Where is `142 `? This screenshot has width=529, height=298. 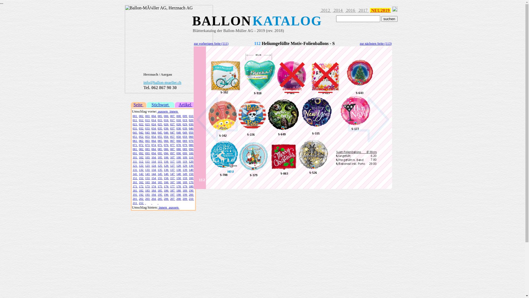 142  is located at coordinates (142, 174).